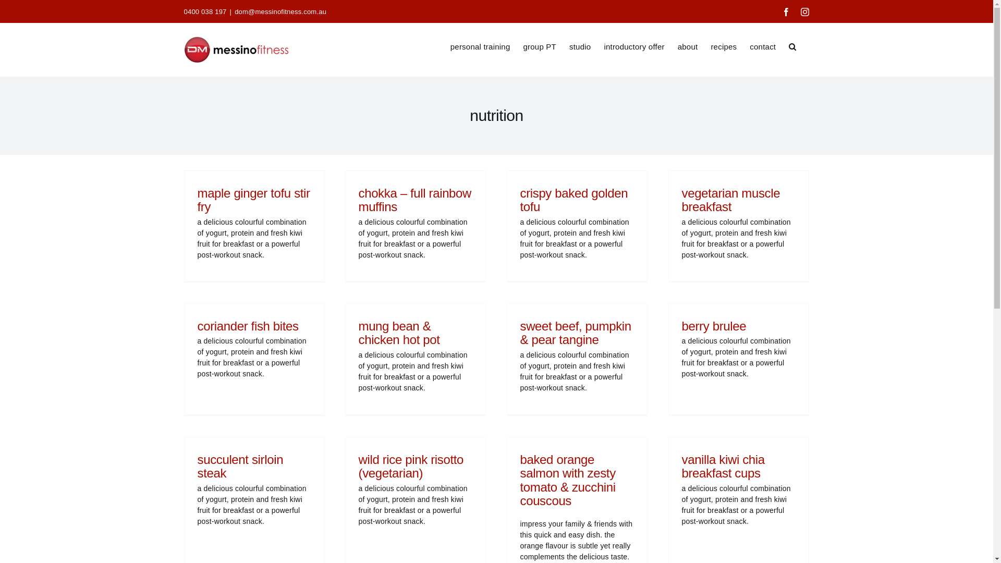  What do you see at coordinates (634, 46) in the screenshot?
I see `introductory offer` at bounding box center [634, 46].